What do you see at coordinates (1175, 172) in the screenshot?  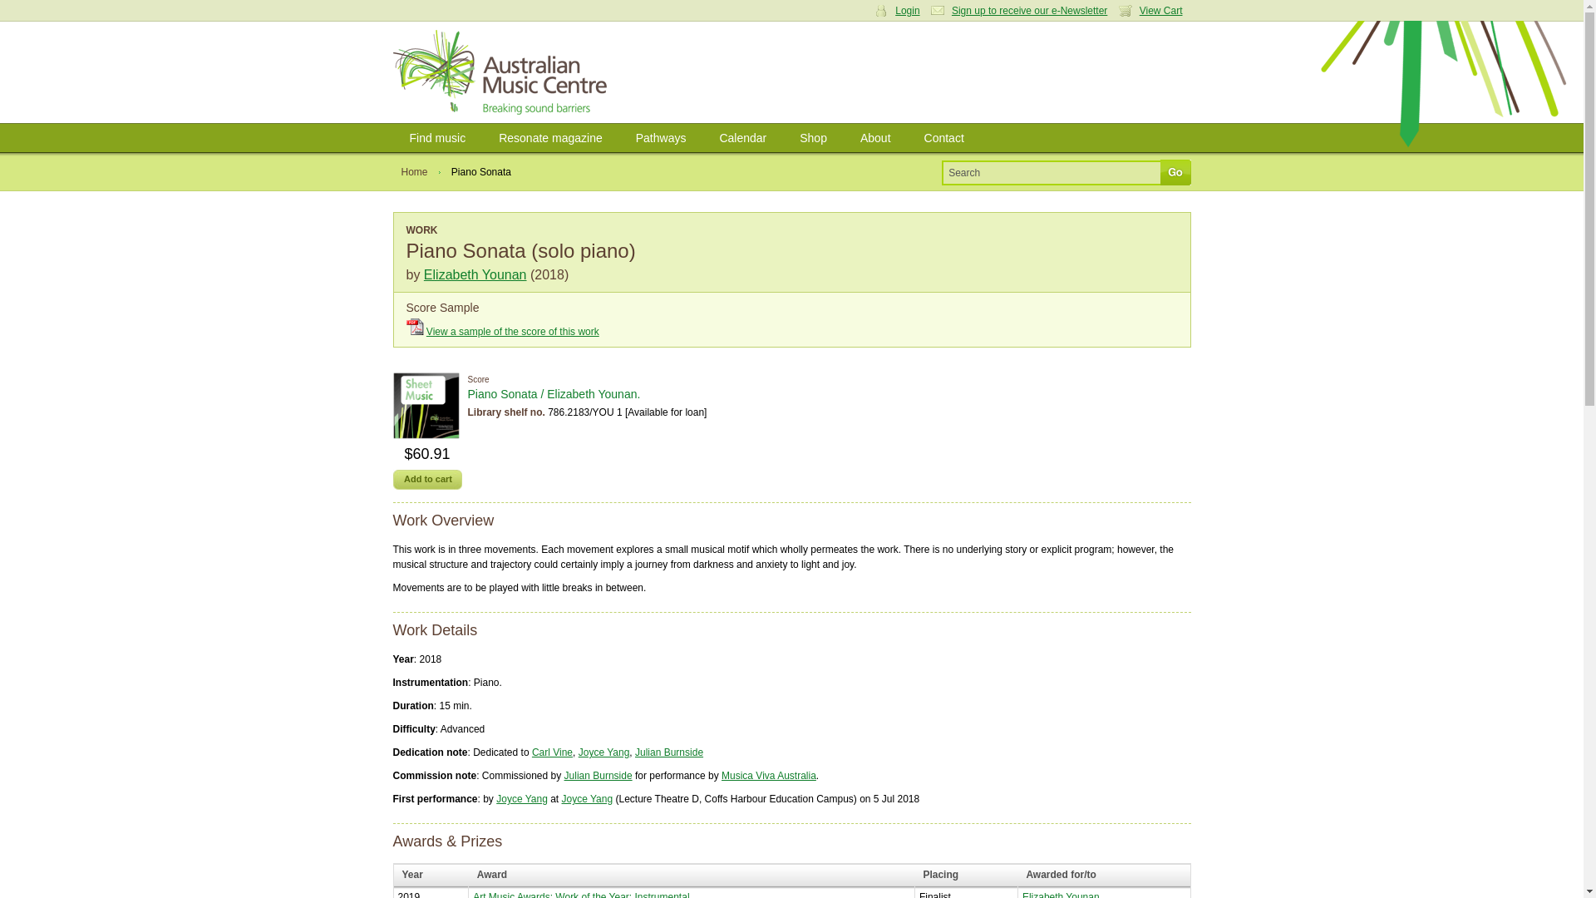 I see `Go` at bounding box center [1175, 172].